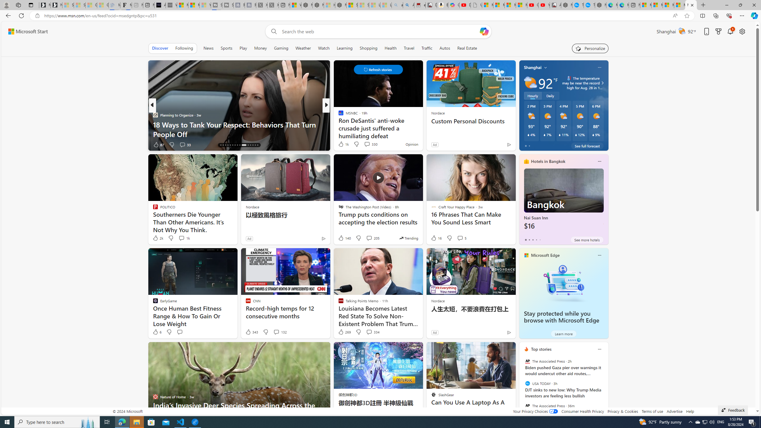  I want to click on You're following FOX News, so click(132, 146).